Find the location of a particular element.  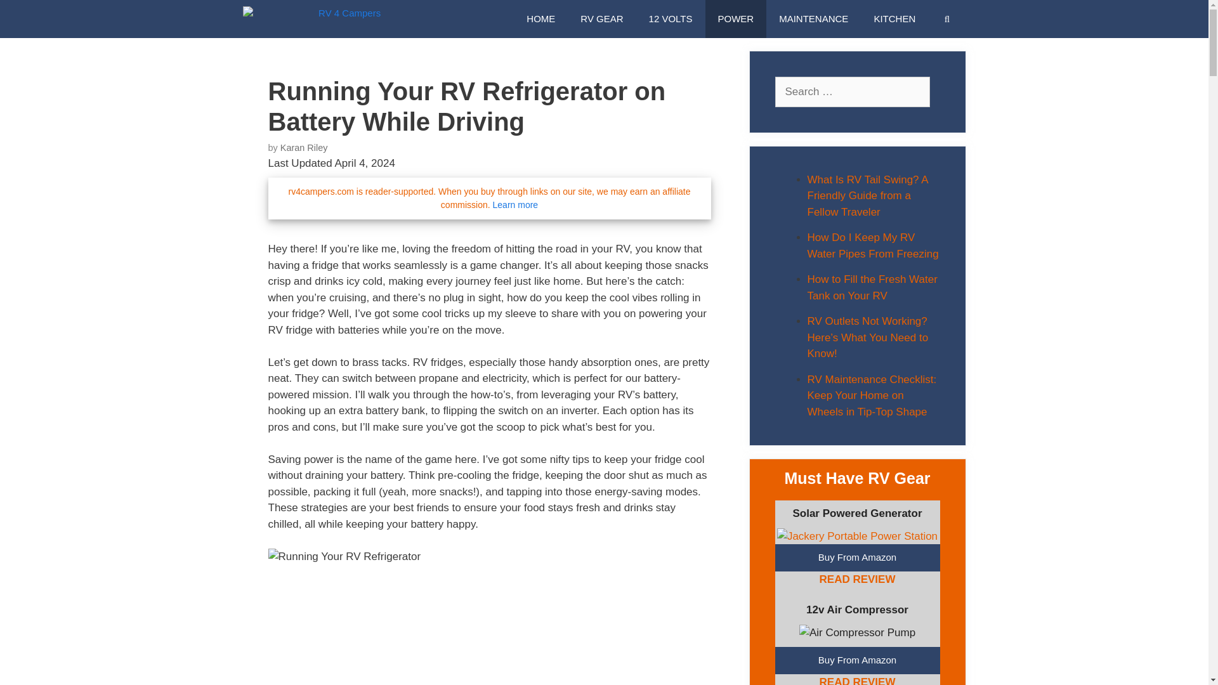

Search is located at coordinates (29, 14).